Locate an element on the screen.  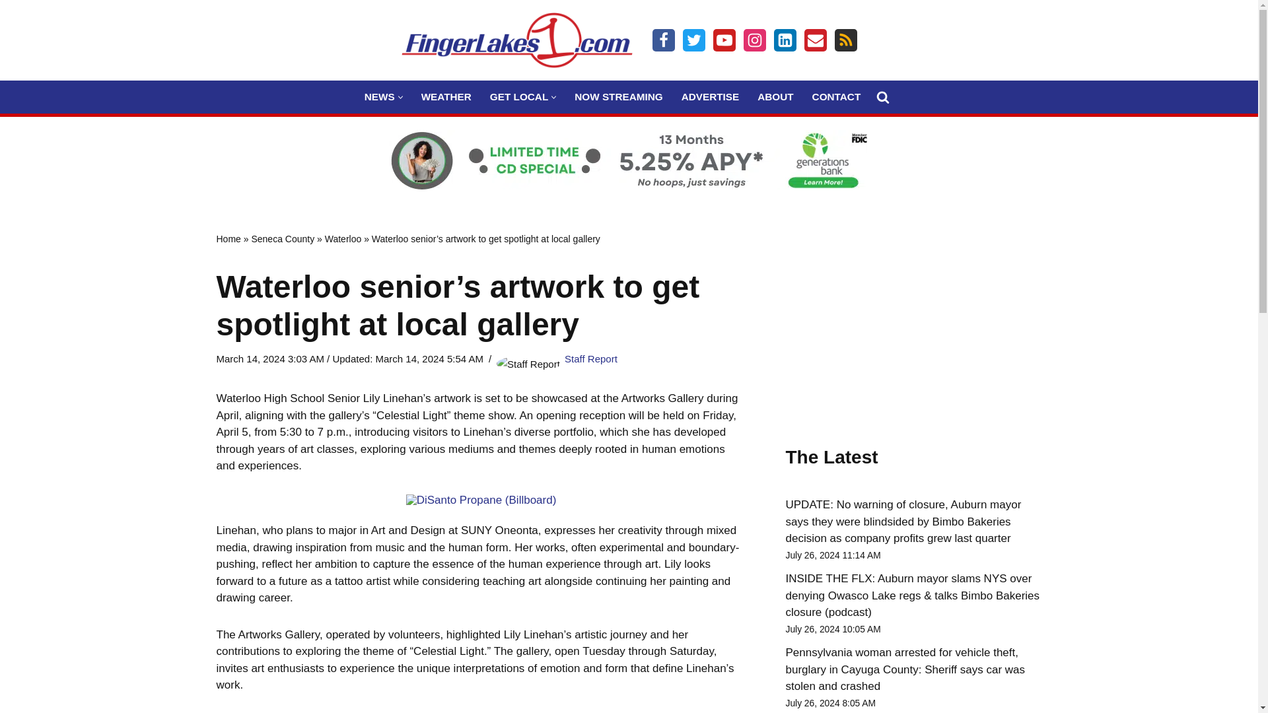
CONTACT is located at coordinates (836, 96).